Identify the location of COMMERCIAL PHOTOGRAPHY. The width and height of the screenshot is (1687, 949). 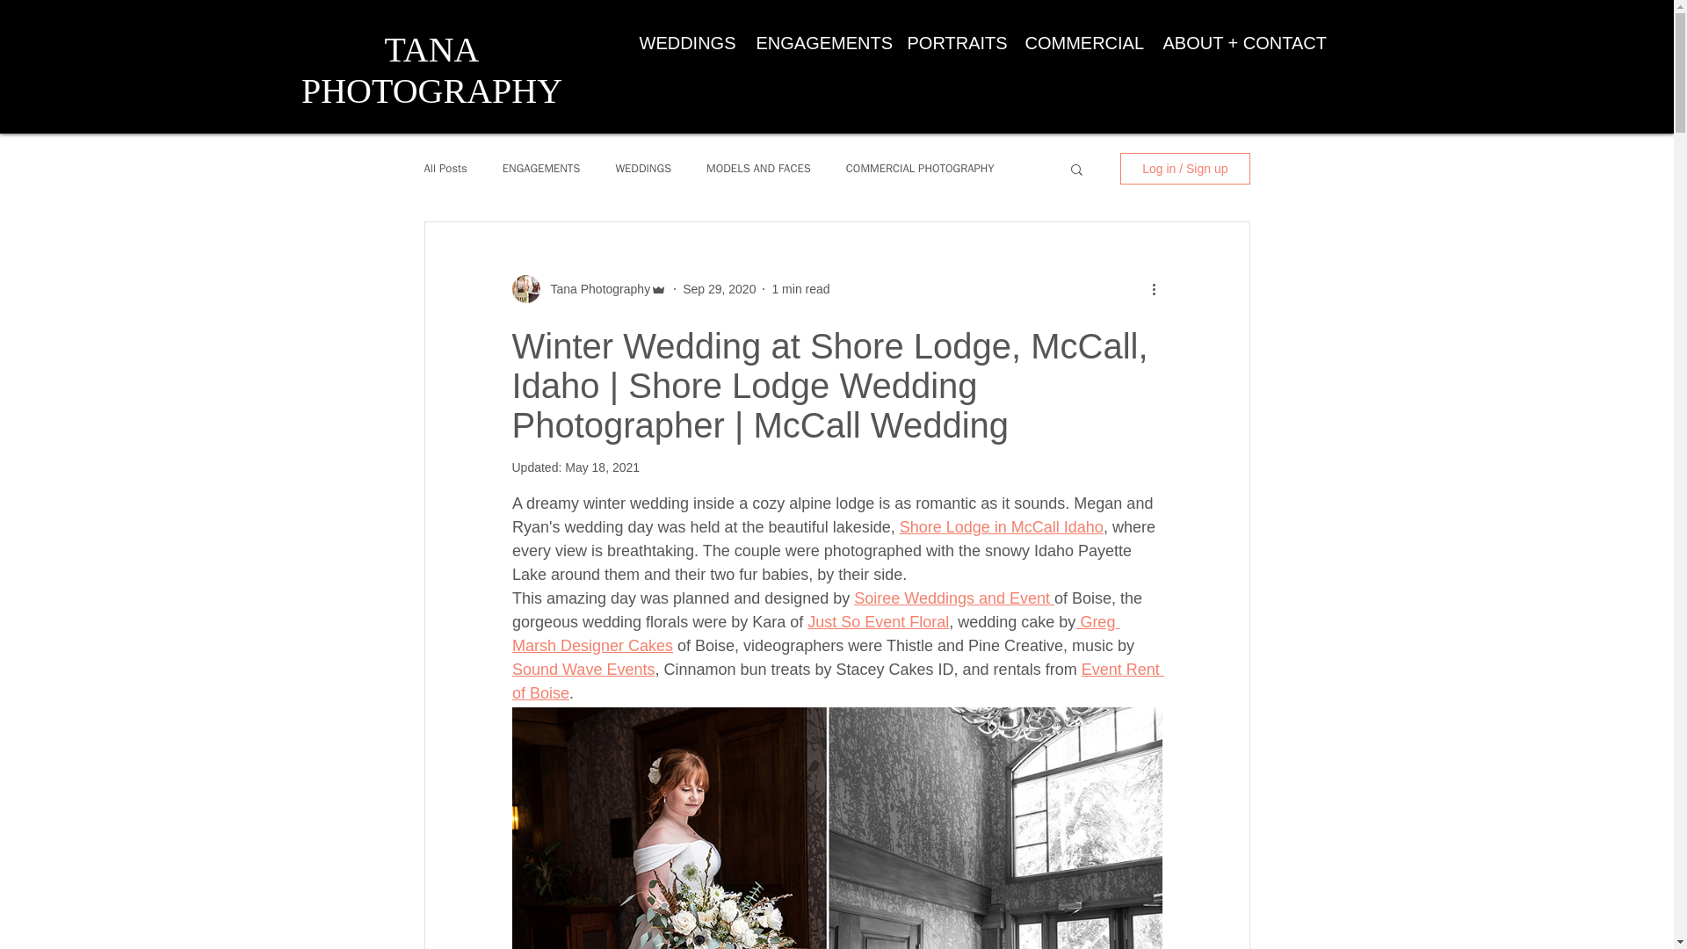
(921, 168).